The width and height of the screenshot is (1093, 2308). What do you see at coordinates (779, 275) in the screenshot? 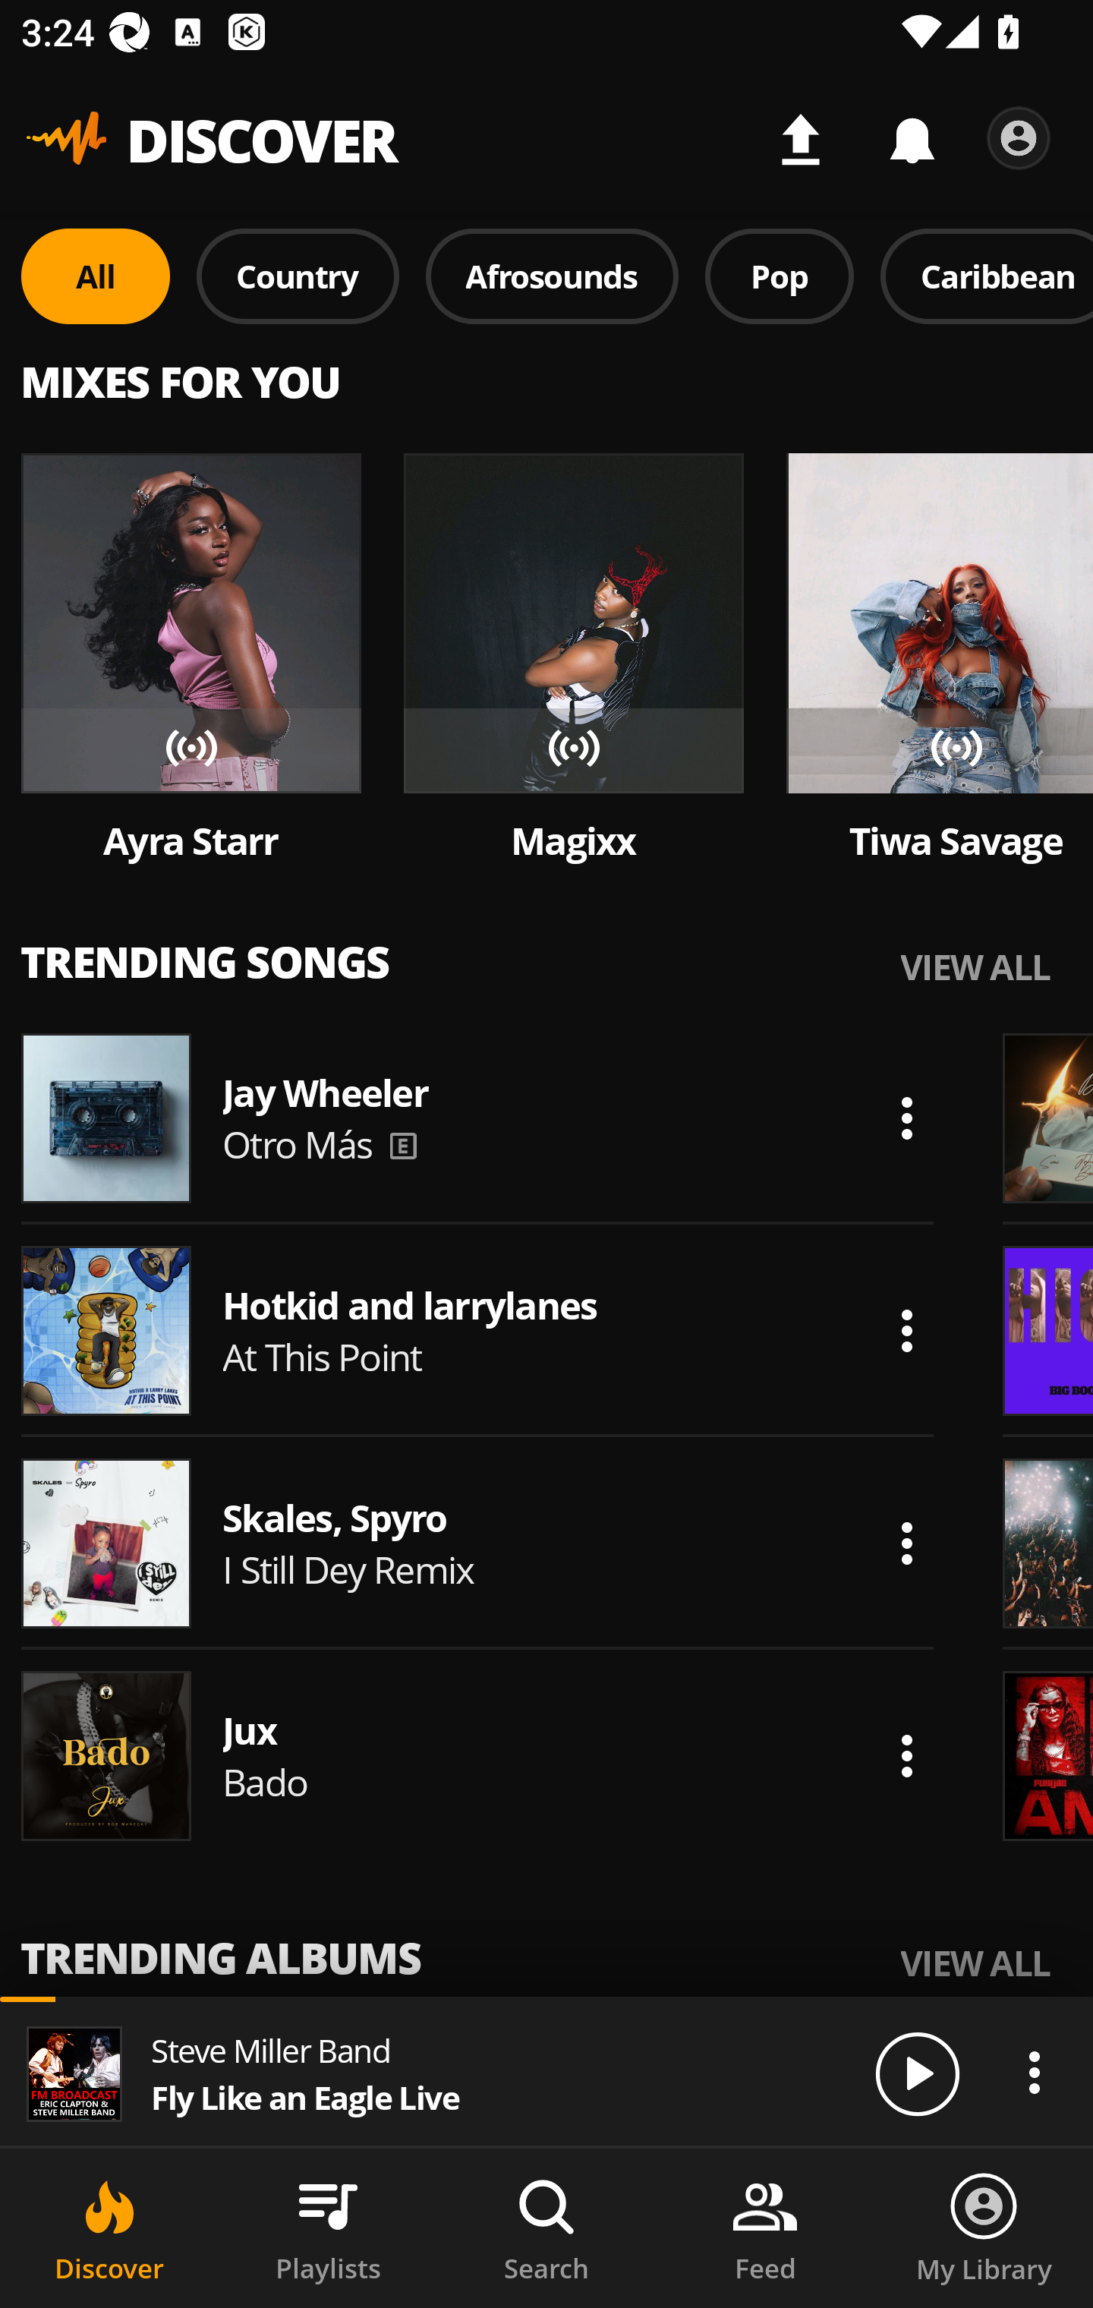
I see `Pop` at bounding box center [779, 275].